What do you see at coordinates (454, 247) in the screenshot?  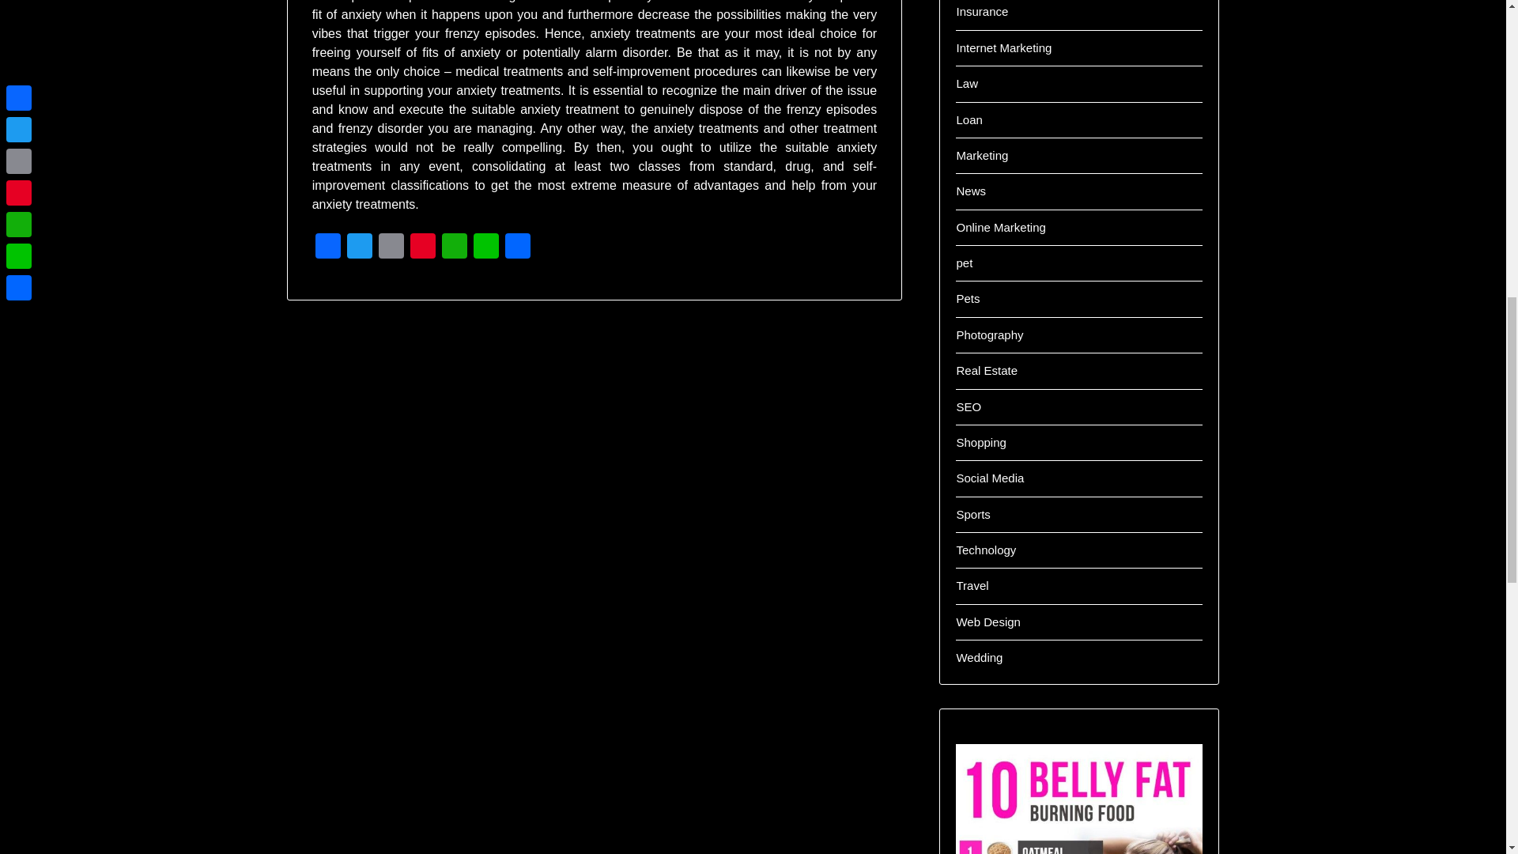 I see `WhatsApp` at bounding box center [454, 247].